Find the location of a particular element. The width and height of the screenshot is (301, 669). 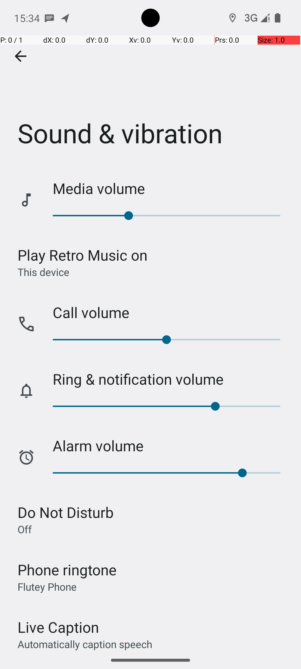

Media volume is located at coordinates (171, 188).